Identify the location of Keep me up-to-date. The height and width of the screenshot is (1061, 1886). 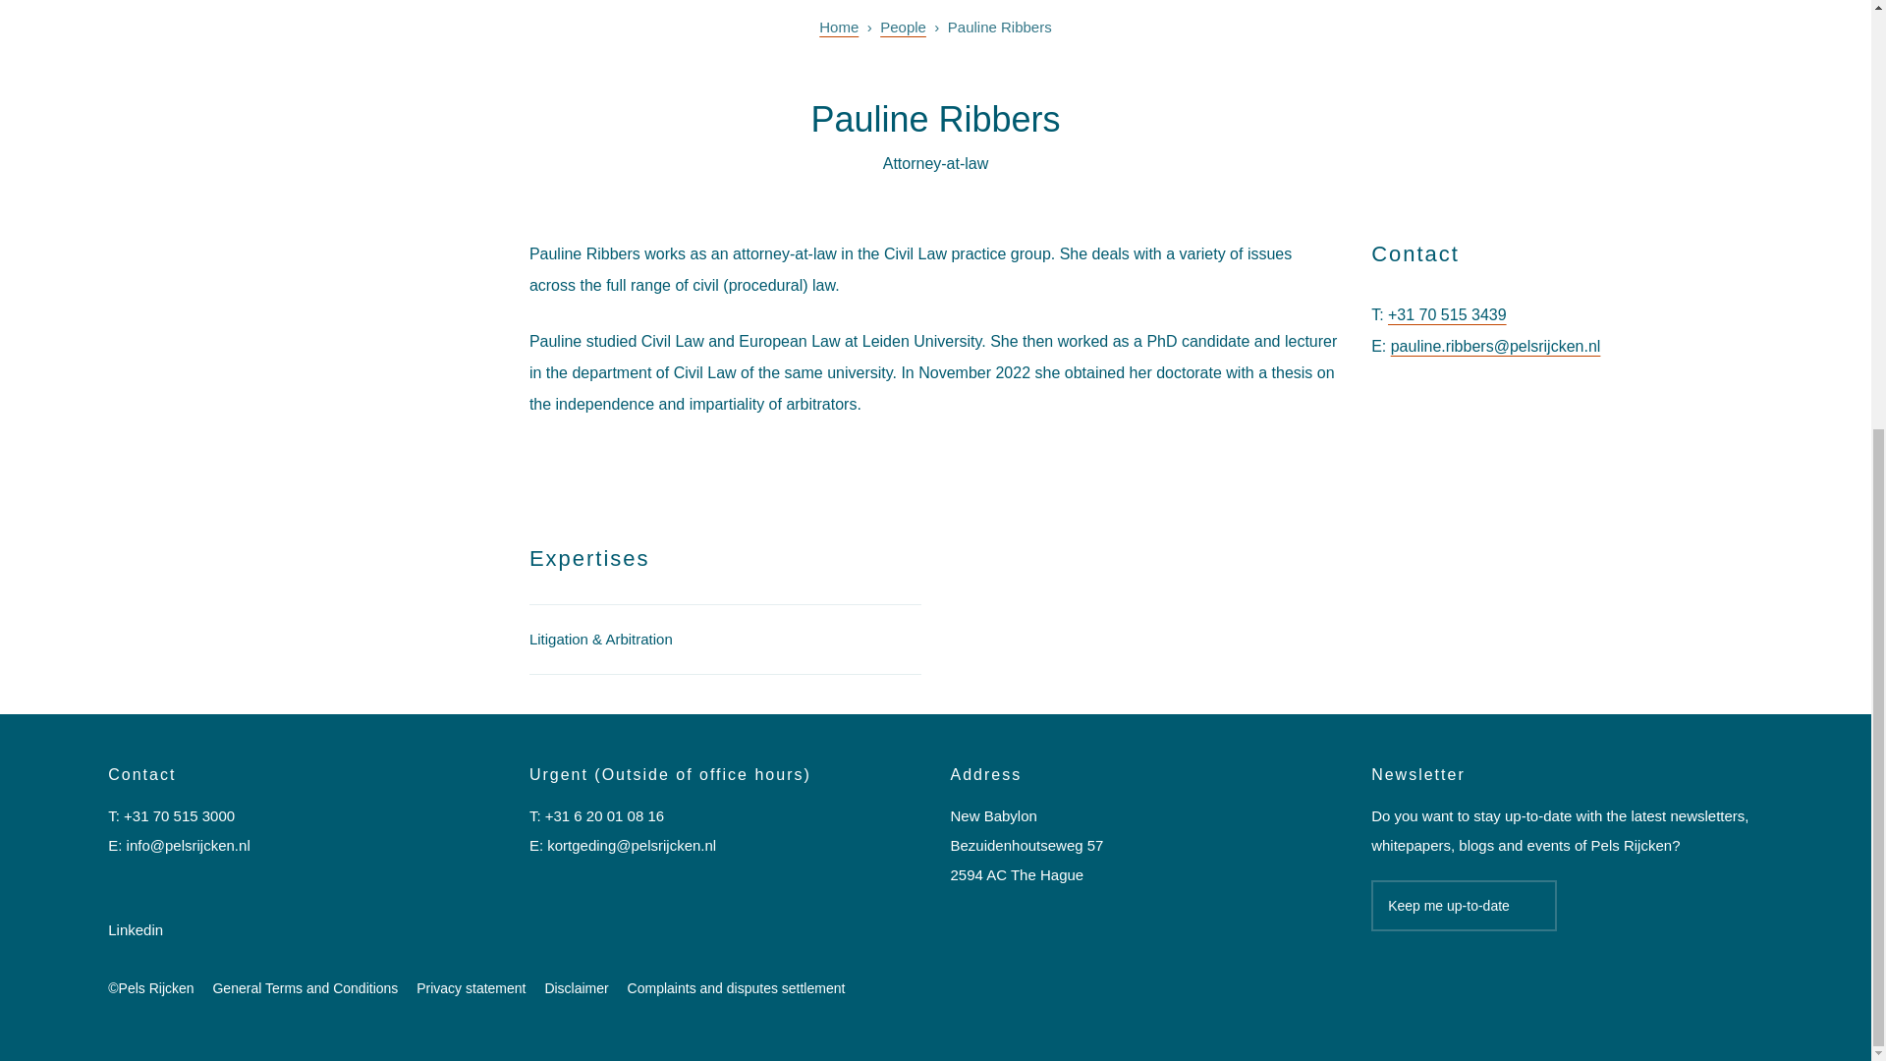
(1464, 906).